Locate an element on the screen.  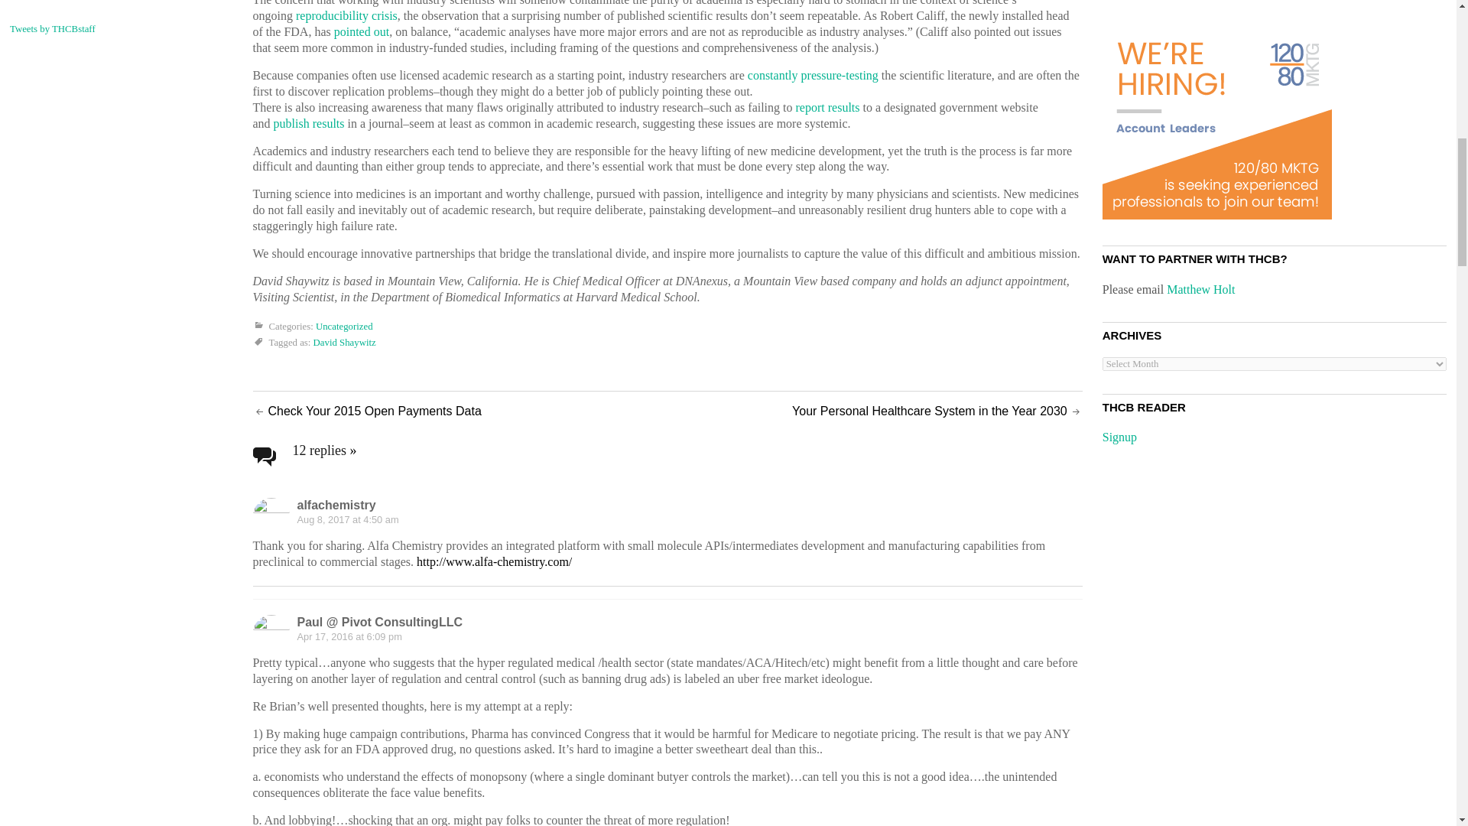
Uncategorized is located at coordinates (344, 327).